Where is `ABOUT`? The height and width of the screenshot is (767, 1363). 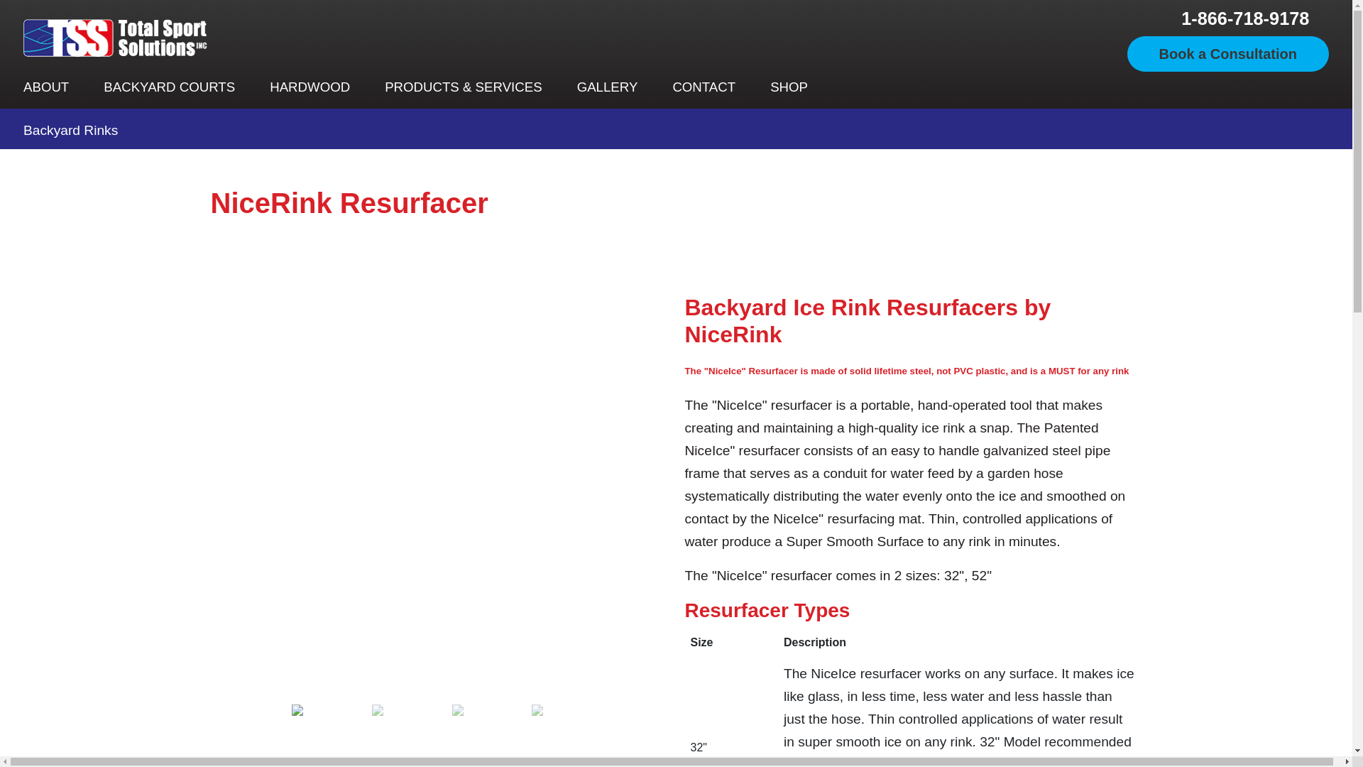
ABOUT is located at coordinates (48, 87).